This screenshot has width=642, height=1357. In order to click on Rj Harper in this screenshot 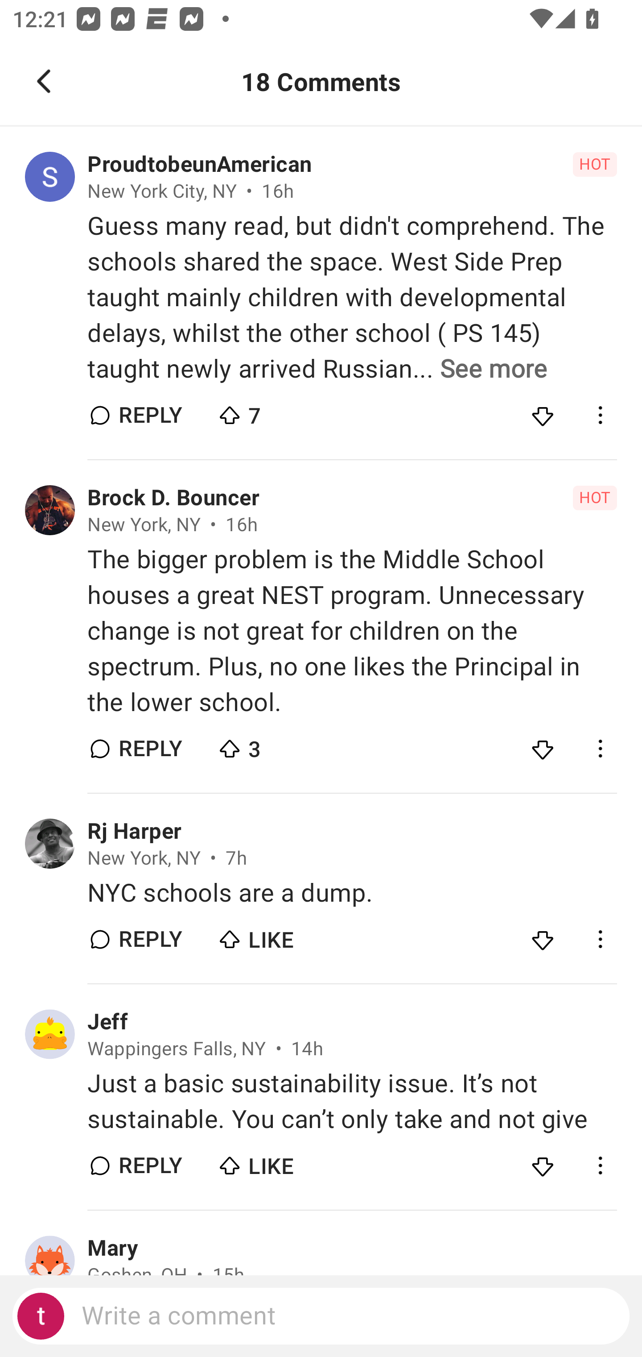, I will do `click(134, 831)`.